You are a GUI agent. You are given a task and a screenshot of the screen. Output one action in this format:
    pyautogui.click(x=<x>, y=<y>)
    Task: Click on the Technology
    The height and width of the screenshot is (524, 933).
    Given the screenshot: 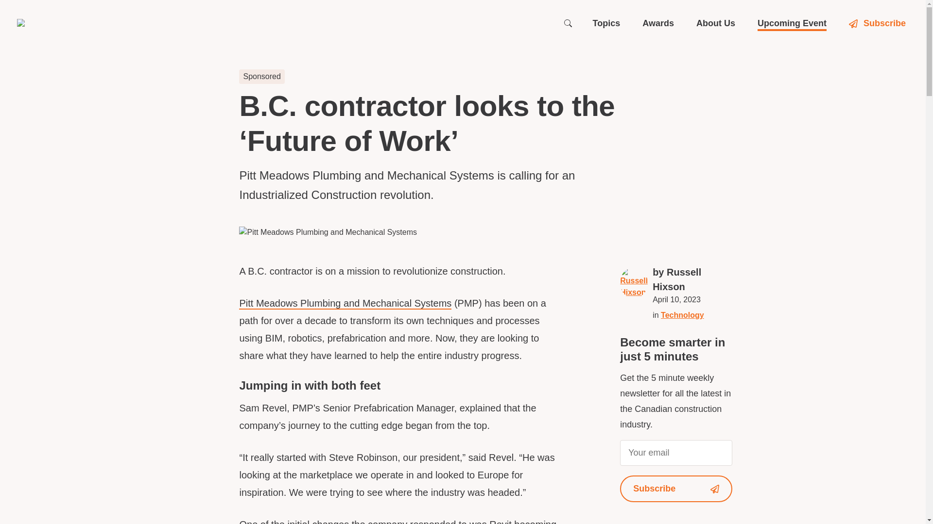 What is the action you would take?
    pyautogui.click(x=682, y=315)
    